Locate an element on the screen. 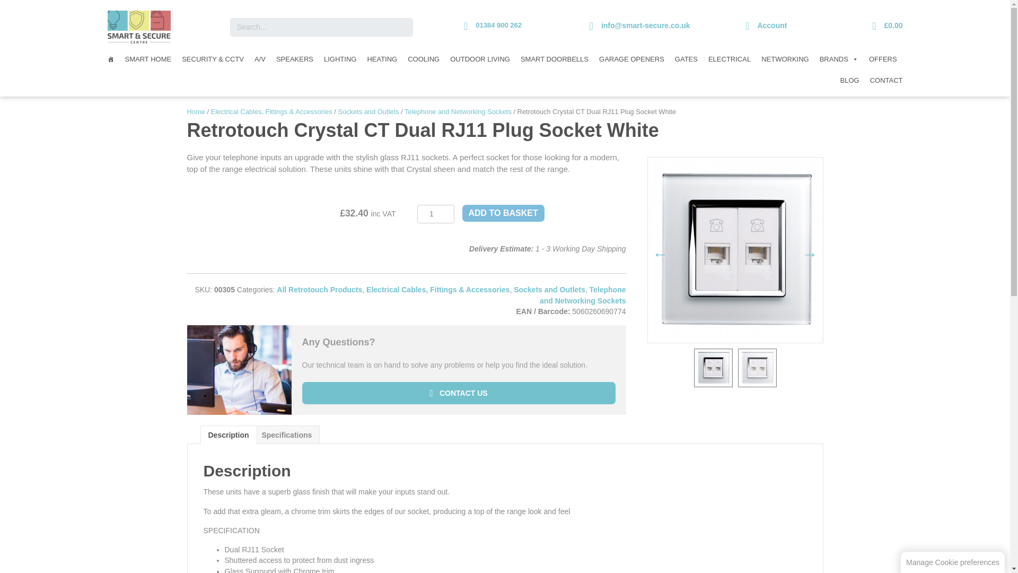  SPEAKERS is located at coordinates (294, 59).